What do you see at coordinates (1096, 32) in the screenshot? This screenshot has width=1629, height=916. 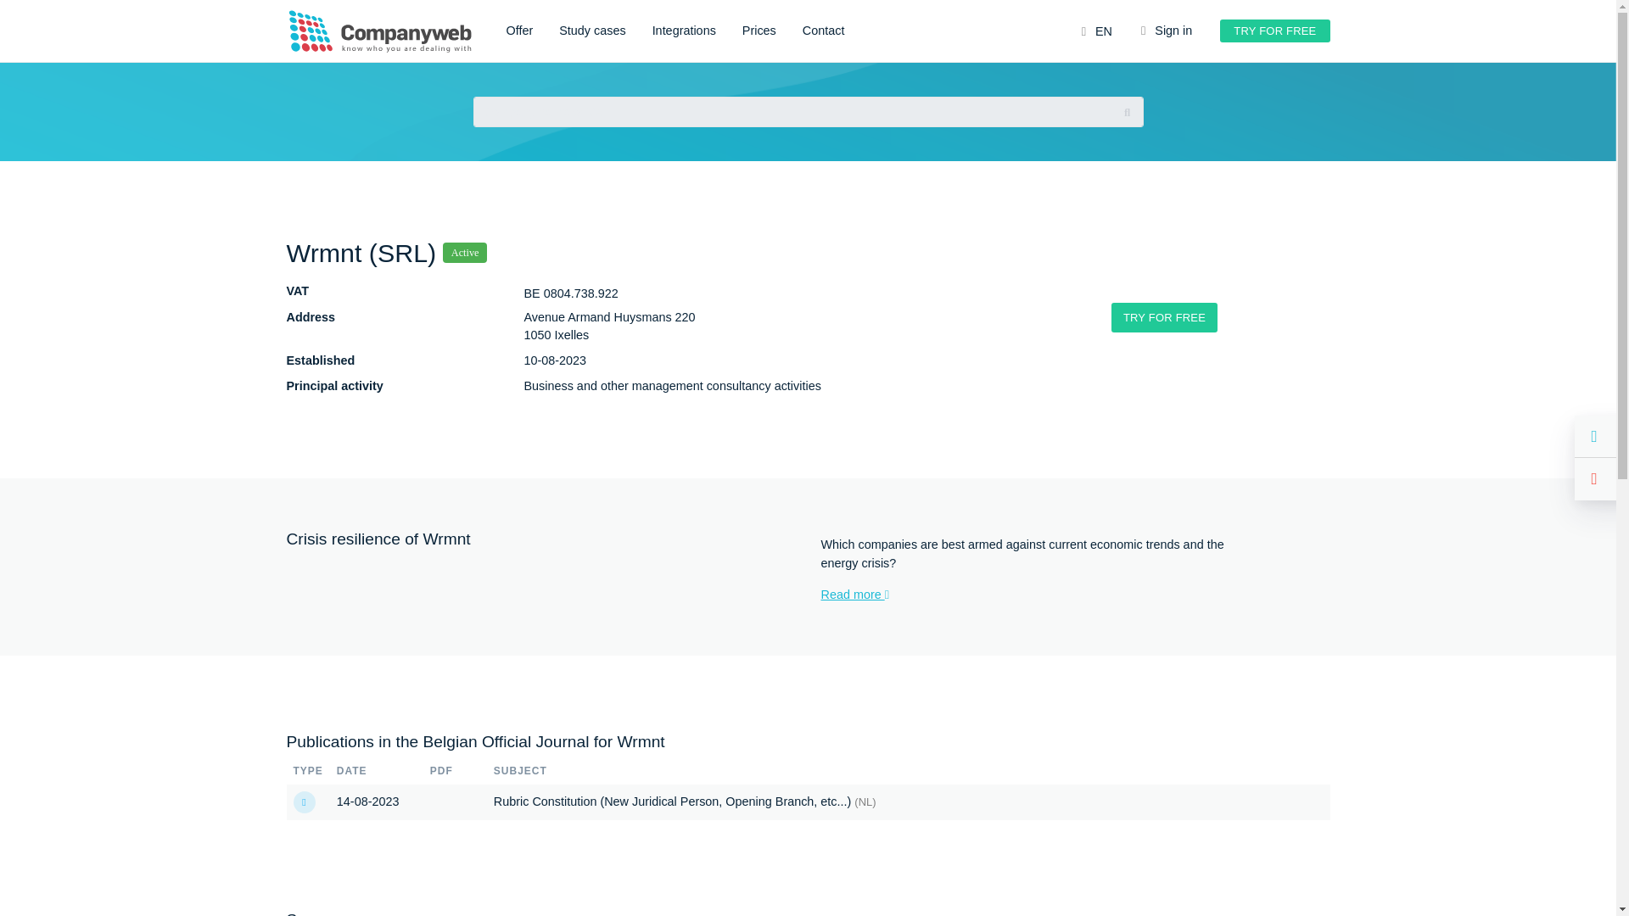 I see `EN` at bounding box center [1096, 32].